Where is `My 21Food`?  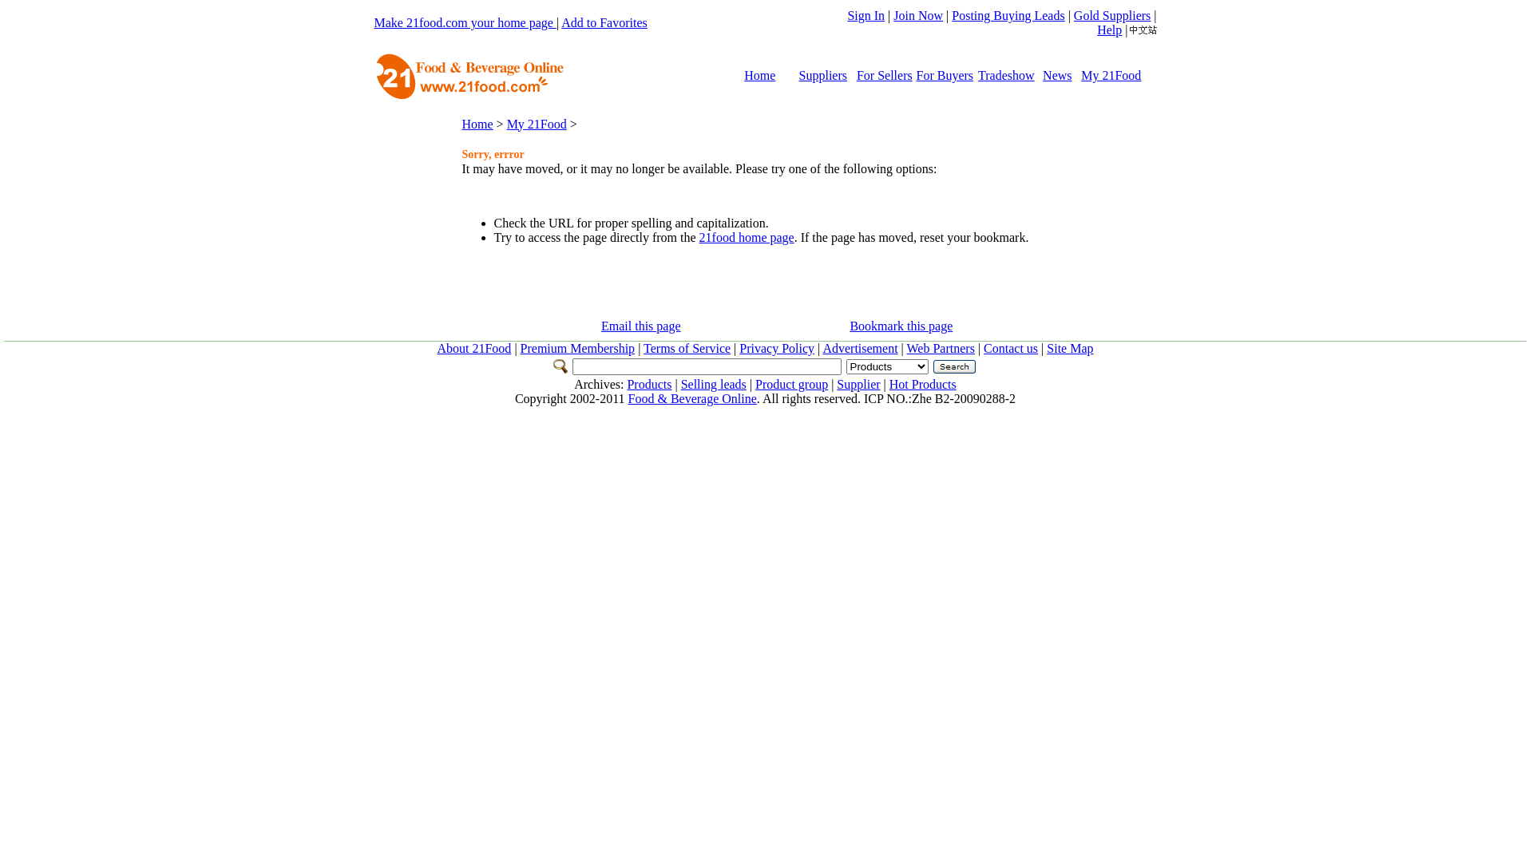
My 21Food is located at coordinates (537, 123).